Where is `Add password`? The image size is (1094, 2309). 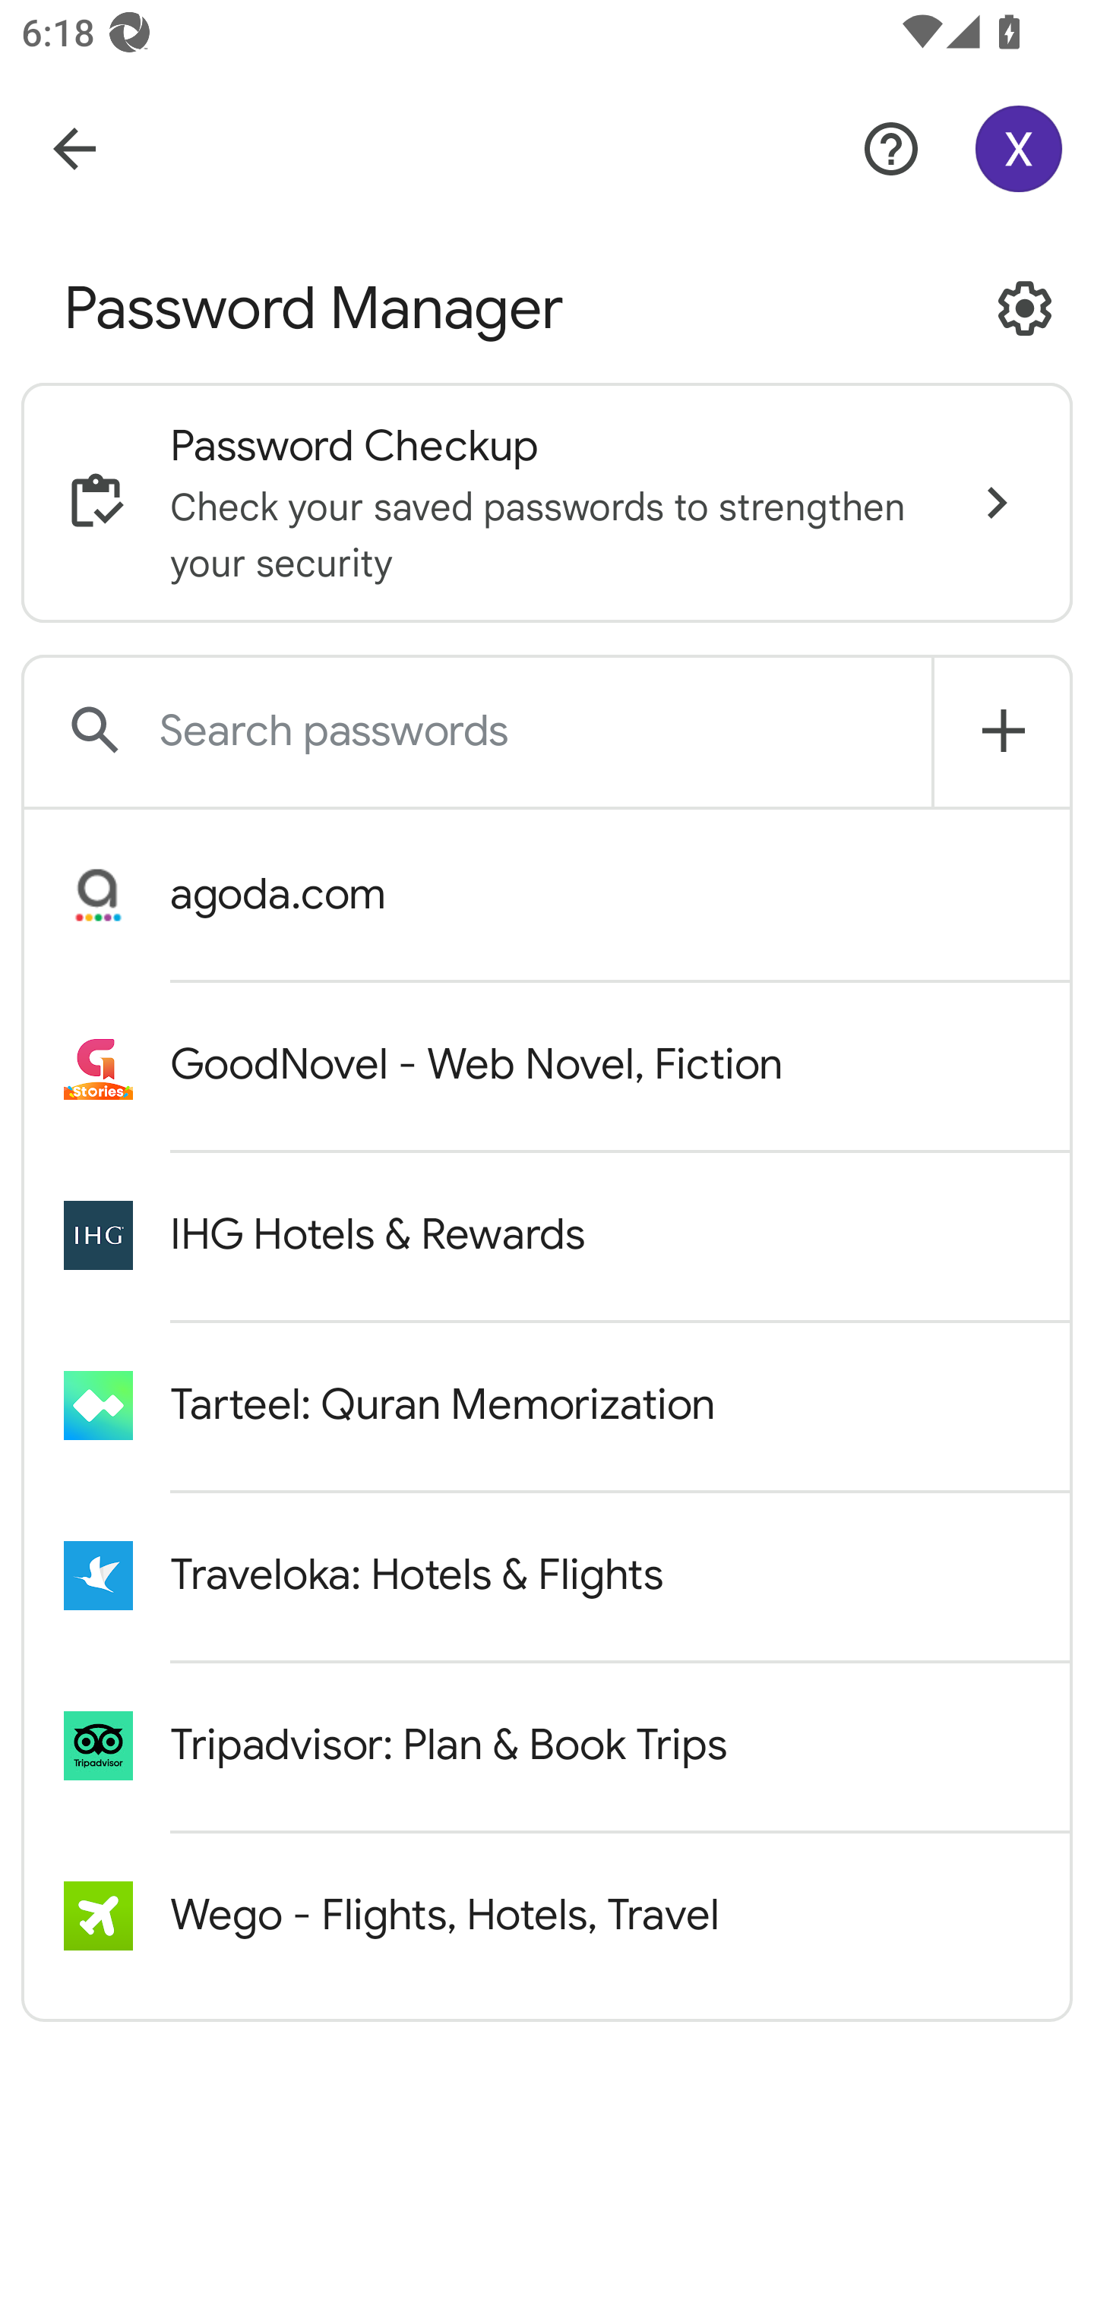
Add password is located at coordinates (1003, 731).